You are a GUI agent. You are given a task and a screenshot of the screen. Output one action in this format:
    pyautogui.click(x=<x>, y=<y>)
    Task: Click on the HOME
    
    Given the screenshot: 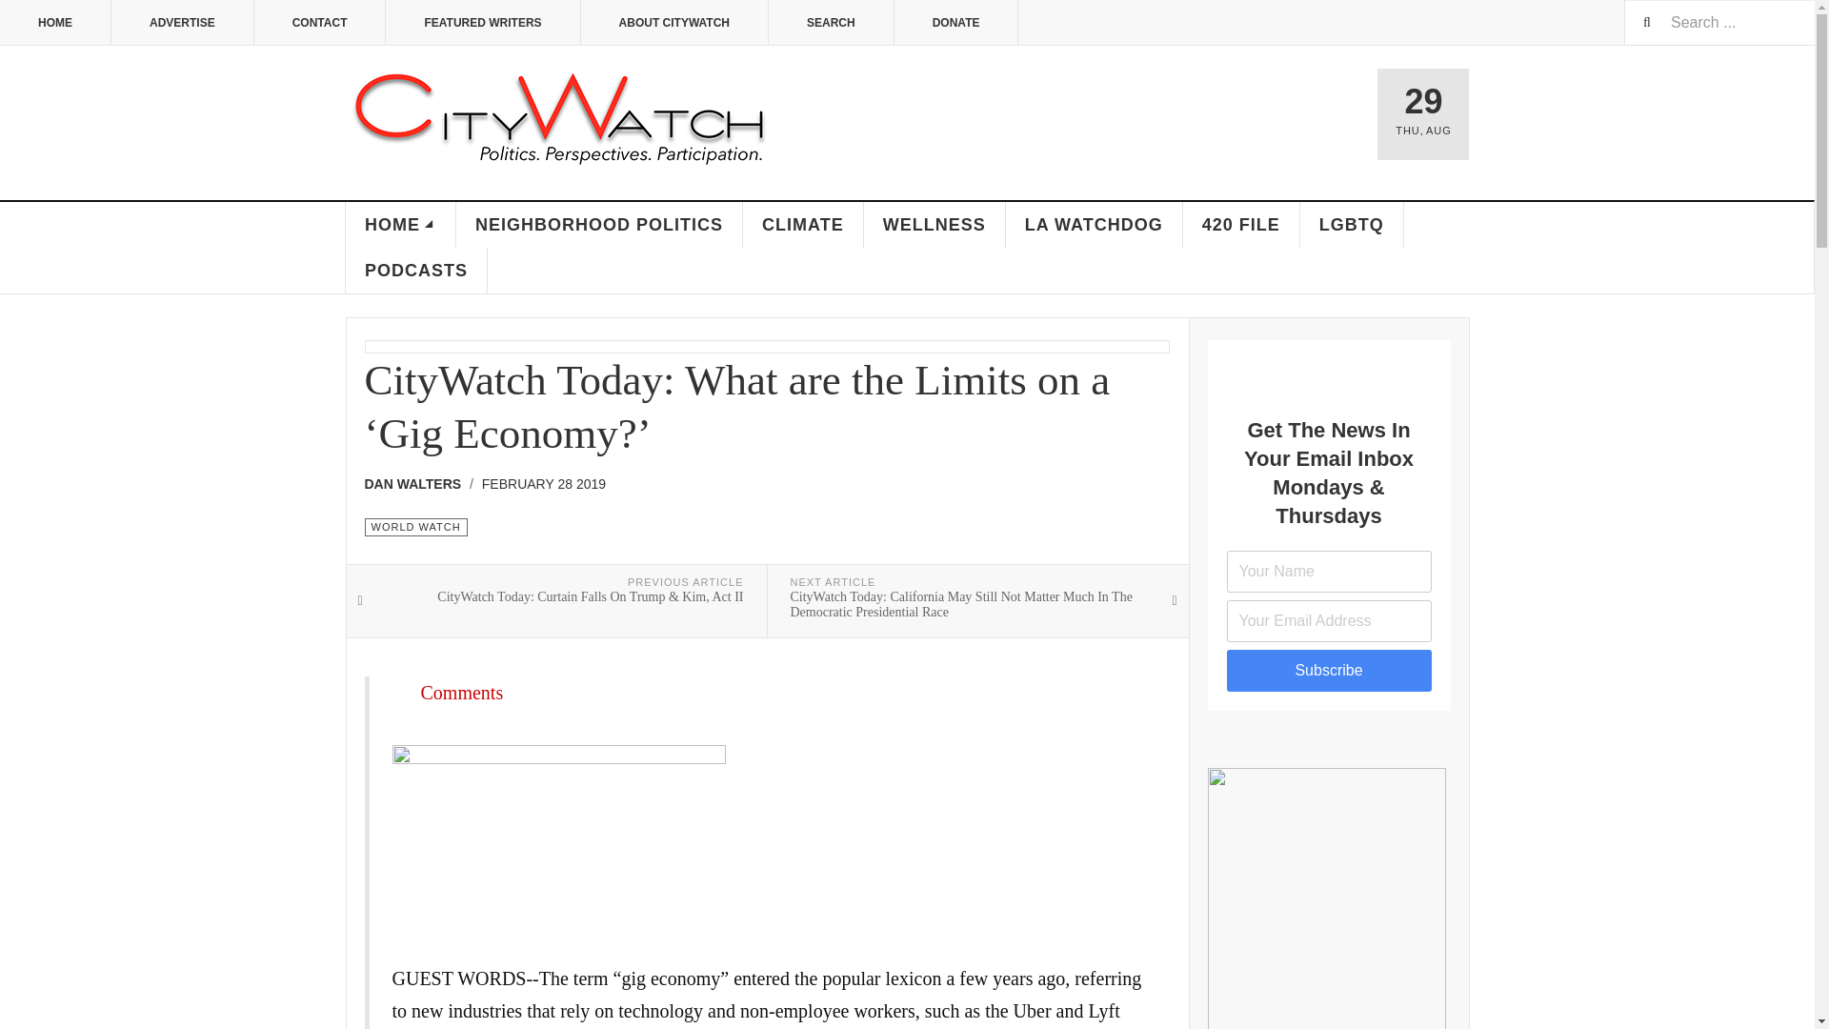 What is the action you would take?
    pyautogui.click(x=55, y=23)
    